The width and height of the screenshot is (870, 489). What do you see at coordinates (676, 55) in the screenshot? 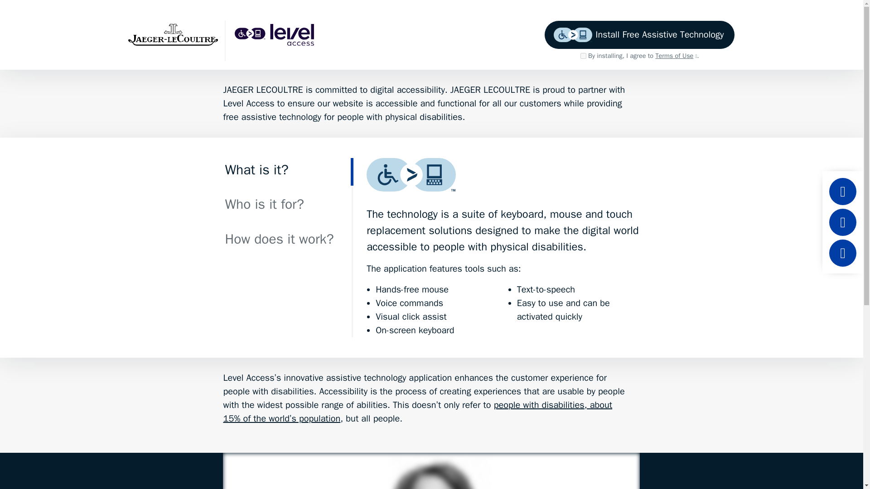
I see `Terms of Use` at bounding box center [676, 55].